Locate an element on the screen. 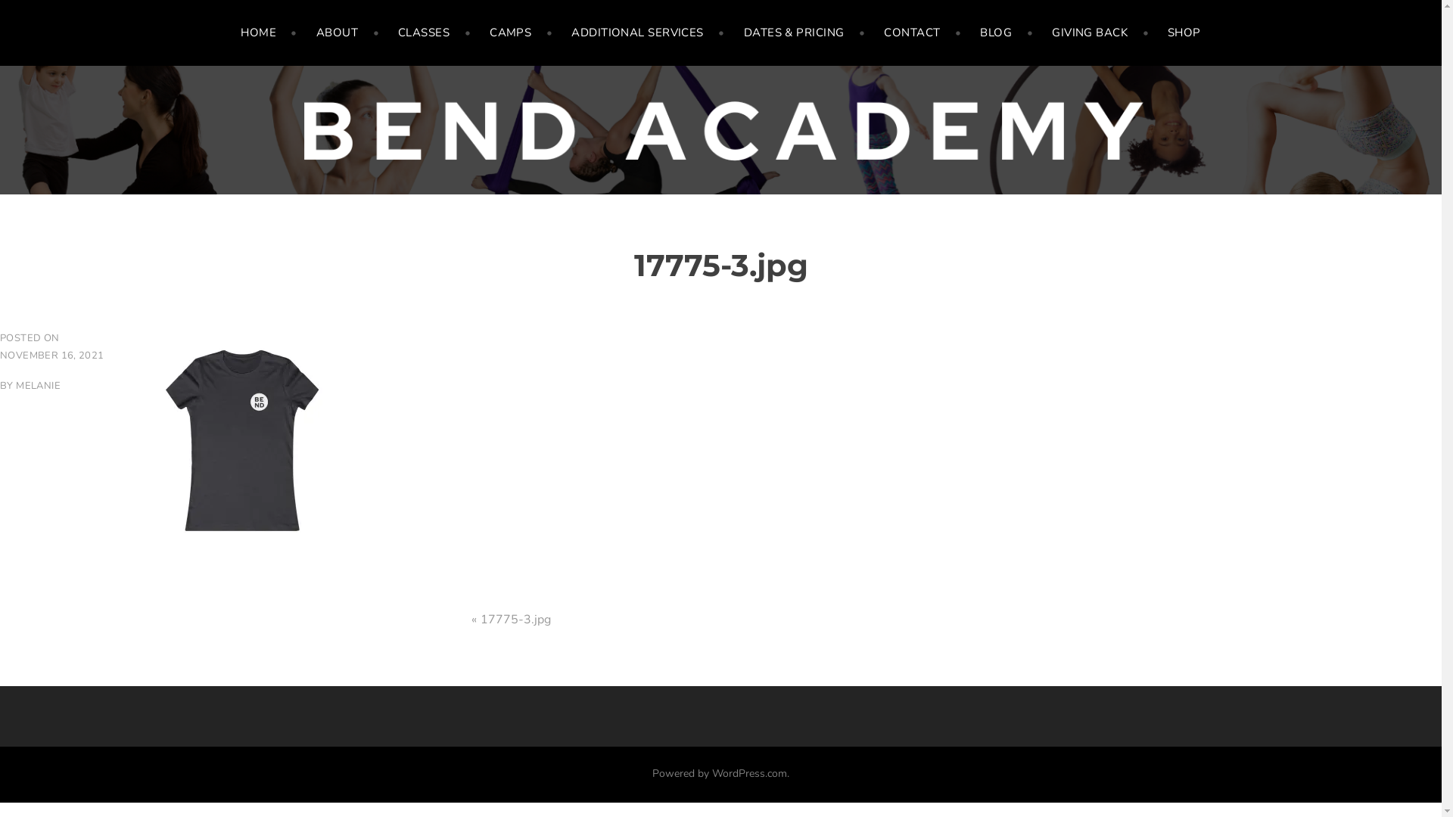  ADDITIONAL SERVICES is located at coordinates (648, 33).